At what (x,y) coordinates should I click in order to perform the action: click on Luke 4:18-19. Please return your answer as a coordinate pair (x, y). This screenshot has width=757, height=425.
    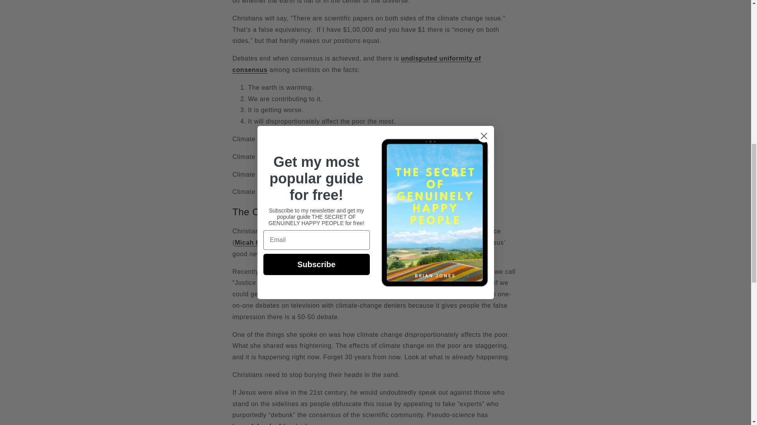
    Looking at the image, I should click on (327, 254).